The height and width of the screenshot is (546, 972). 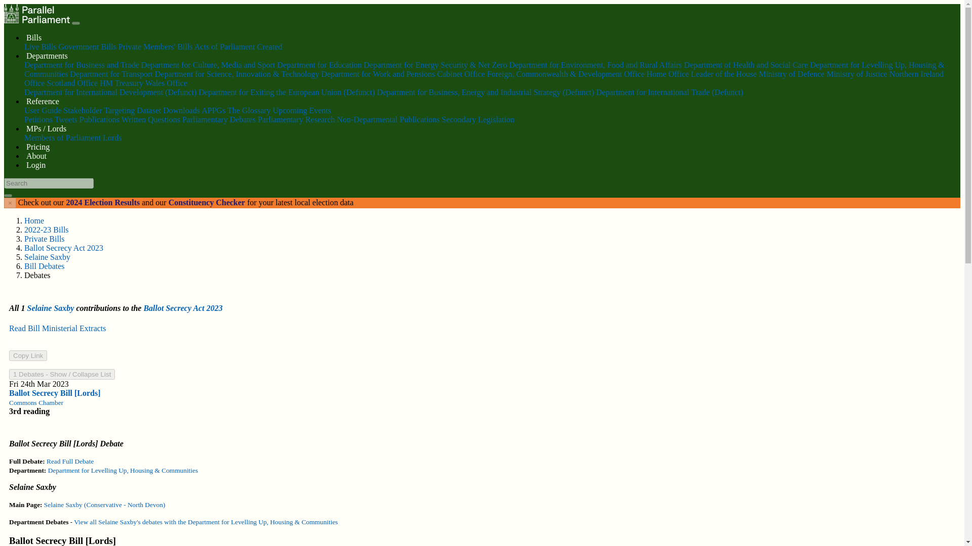 I want to click on Acts of Parliament Created, so click(x=238, y=47).